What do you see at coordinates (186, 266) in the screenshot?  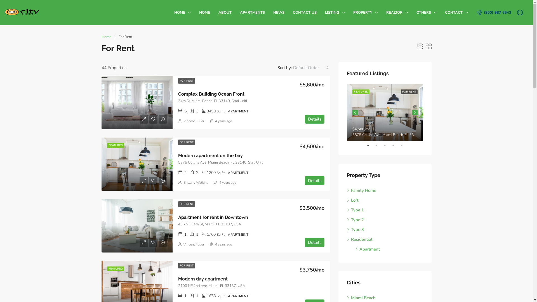 I see `FOR RENT` at bounding box center [186, 266].